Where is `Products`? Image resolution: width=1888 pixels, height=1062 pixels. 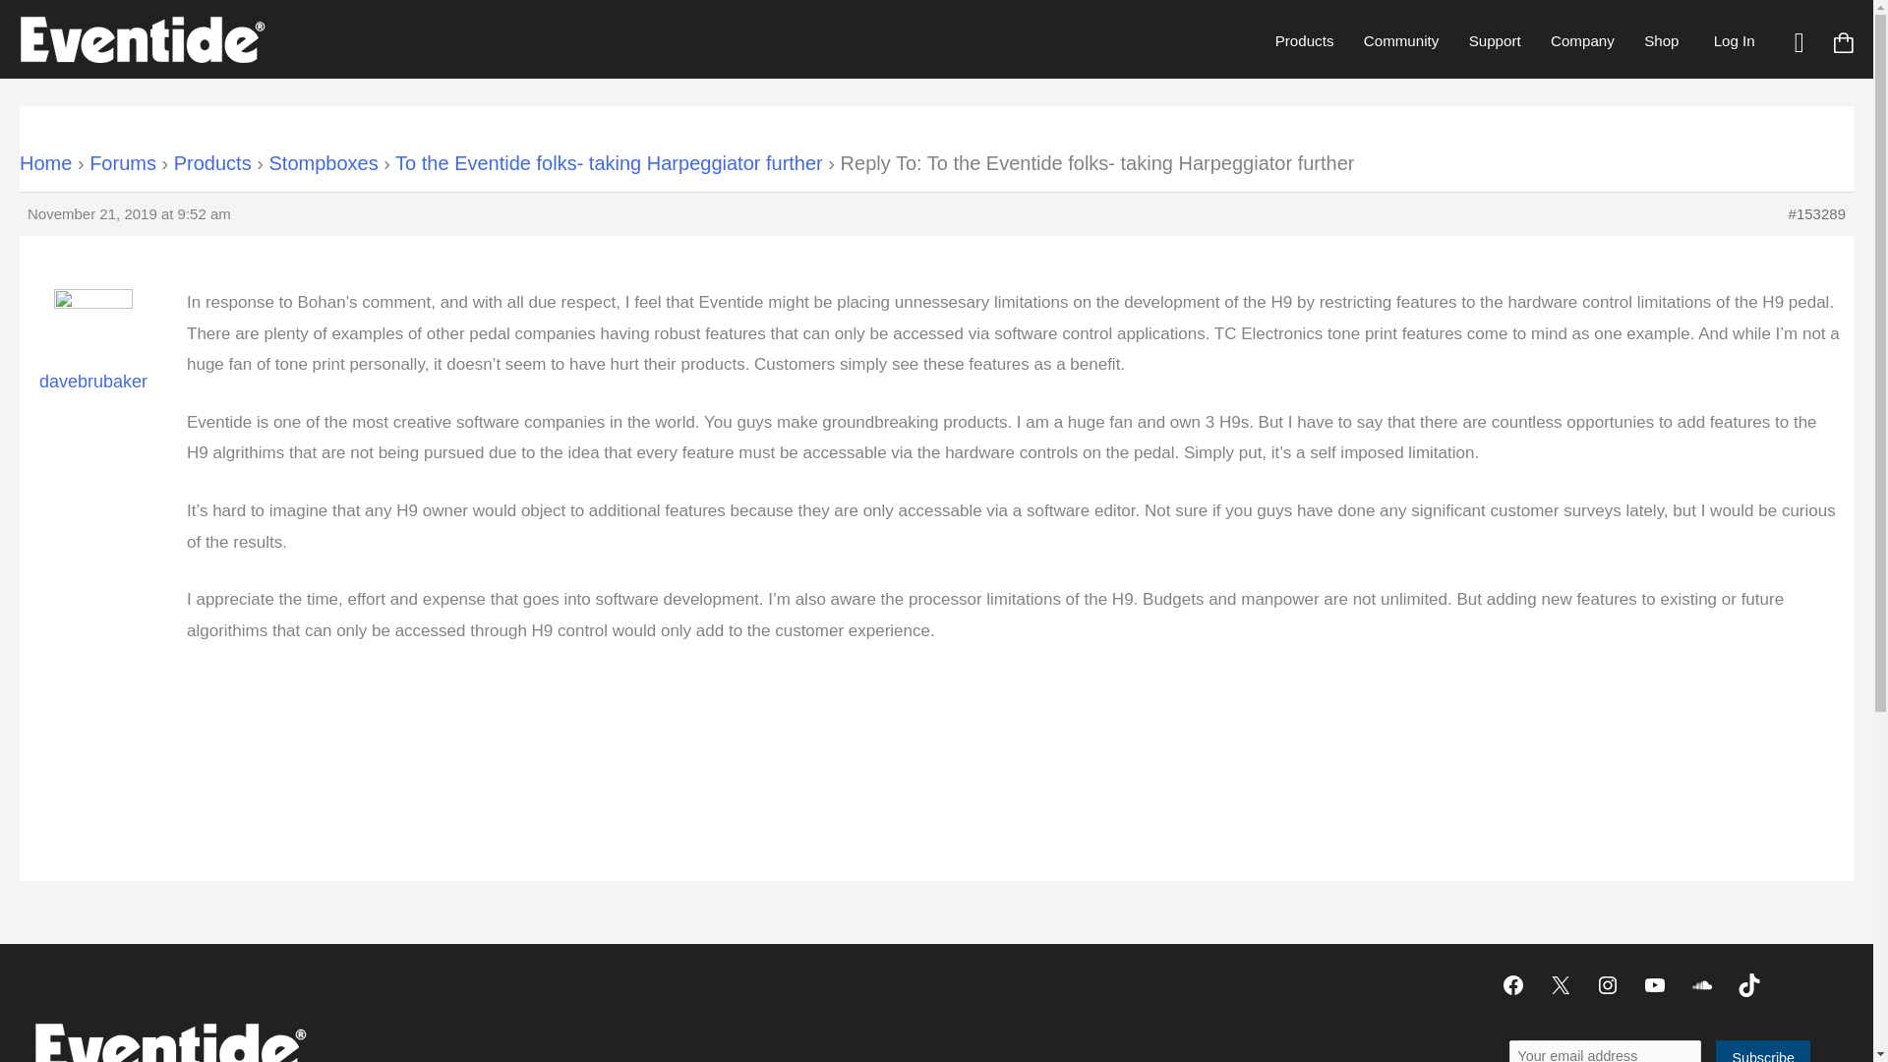 Products is located at coordinates (1305, 40).